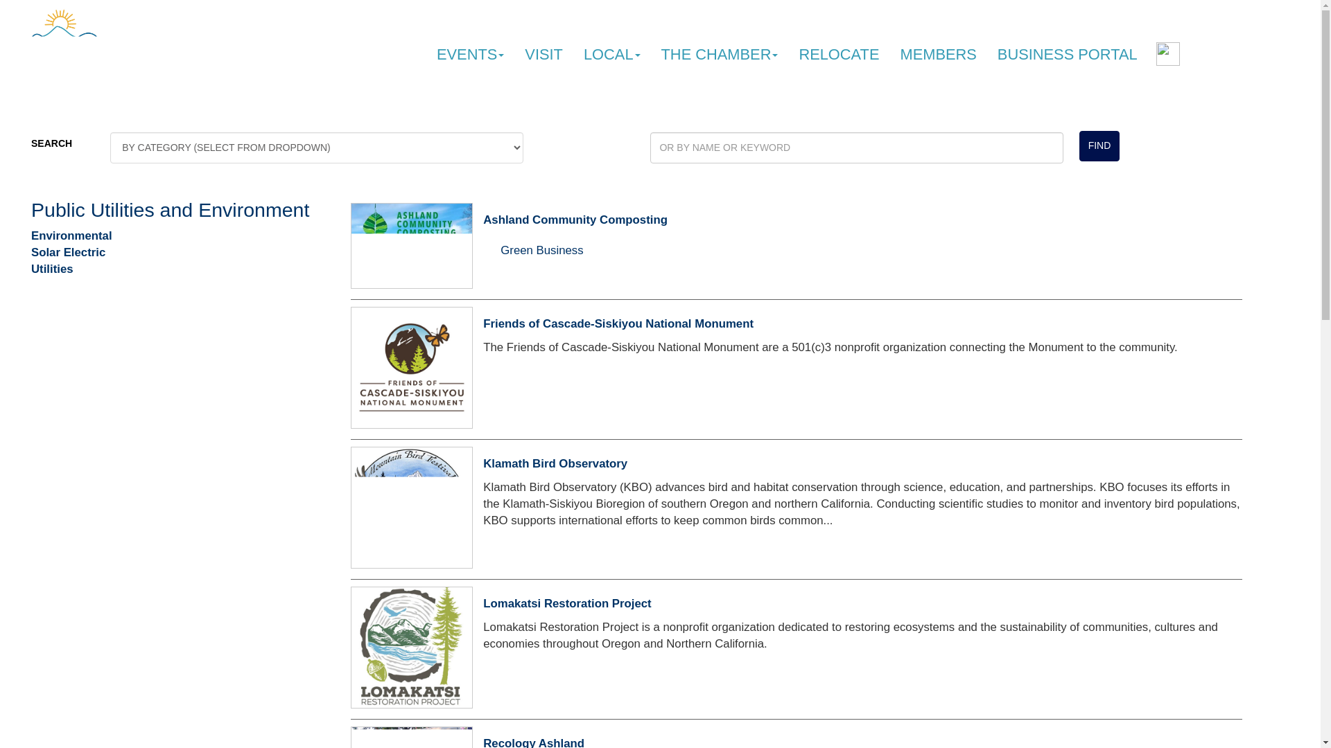  I want to click on THE CHAMBER, so click(720, 55).